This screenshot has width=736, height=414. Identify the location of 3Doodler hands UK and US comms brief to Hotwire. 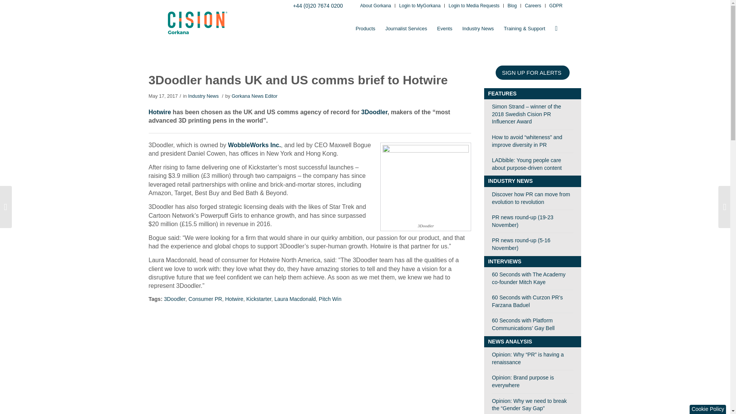
(298, 80).